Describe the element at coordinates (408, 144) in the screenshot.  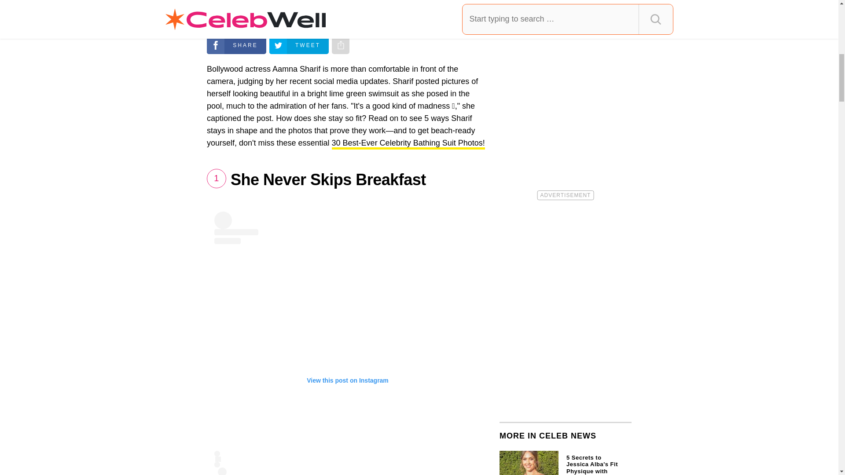
I see `30 Best-Ever Celebrity Bathing Suit Photos!` at that location.